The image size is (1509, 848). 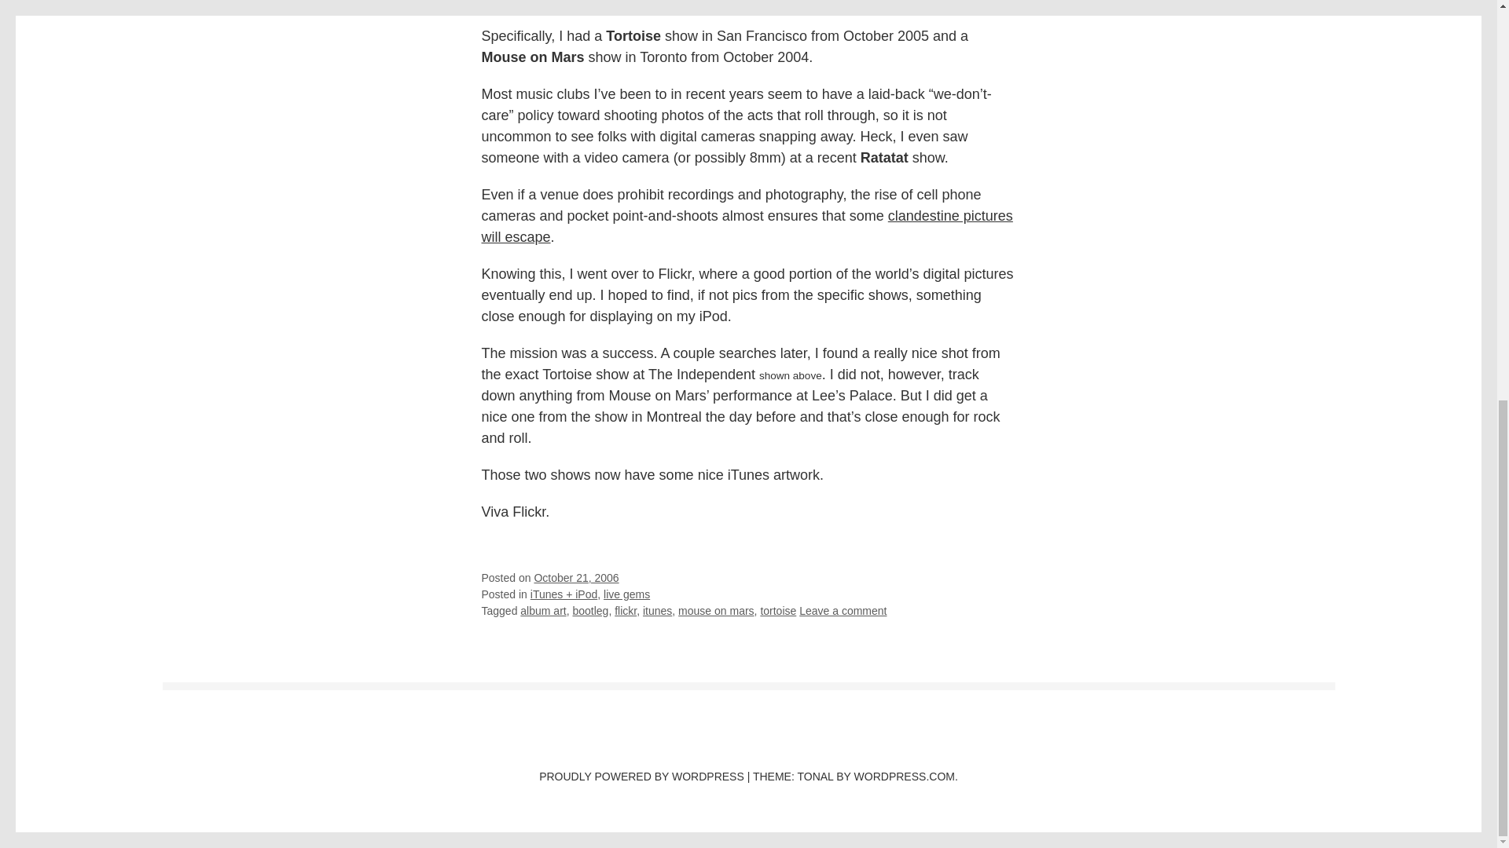 What do you see at coordinates (576, 578) in the screenshot?
I see `October 21, 2006` at bounding box center [576, 578].